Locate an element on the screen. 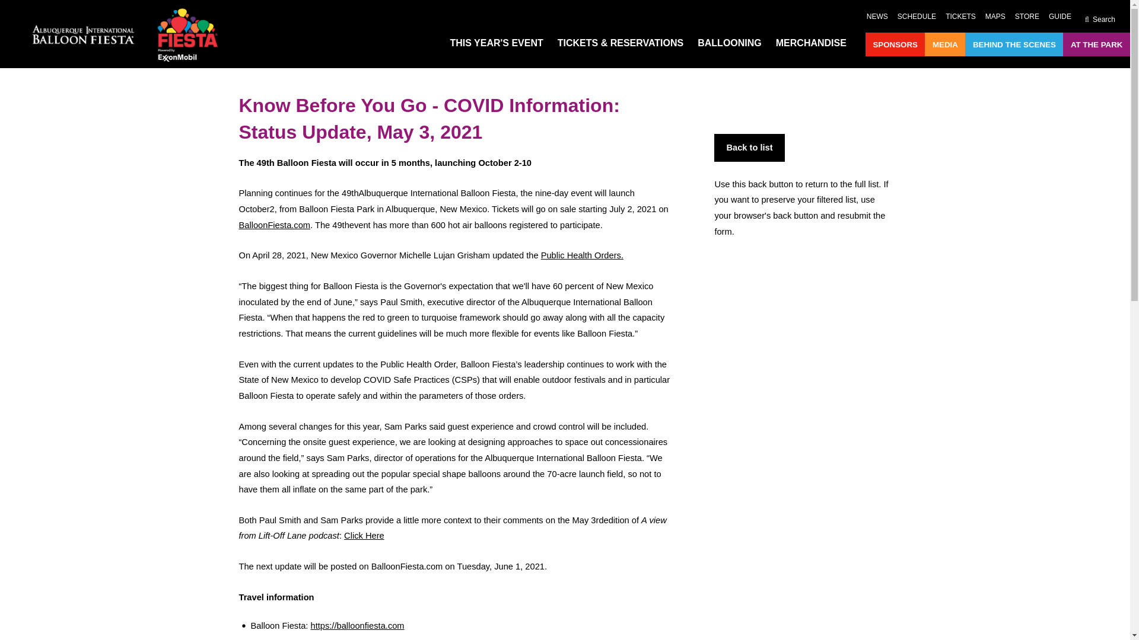  MAPS is located at coordinates (995, 17).